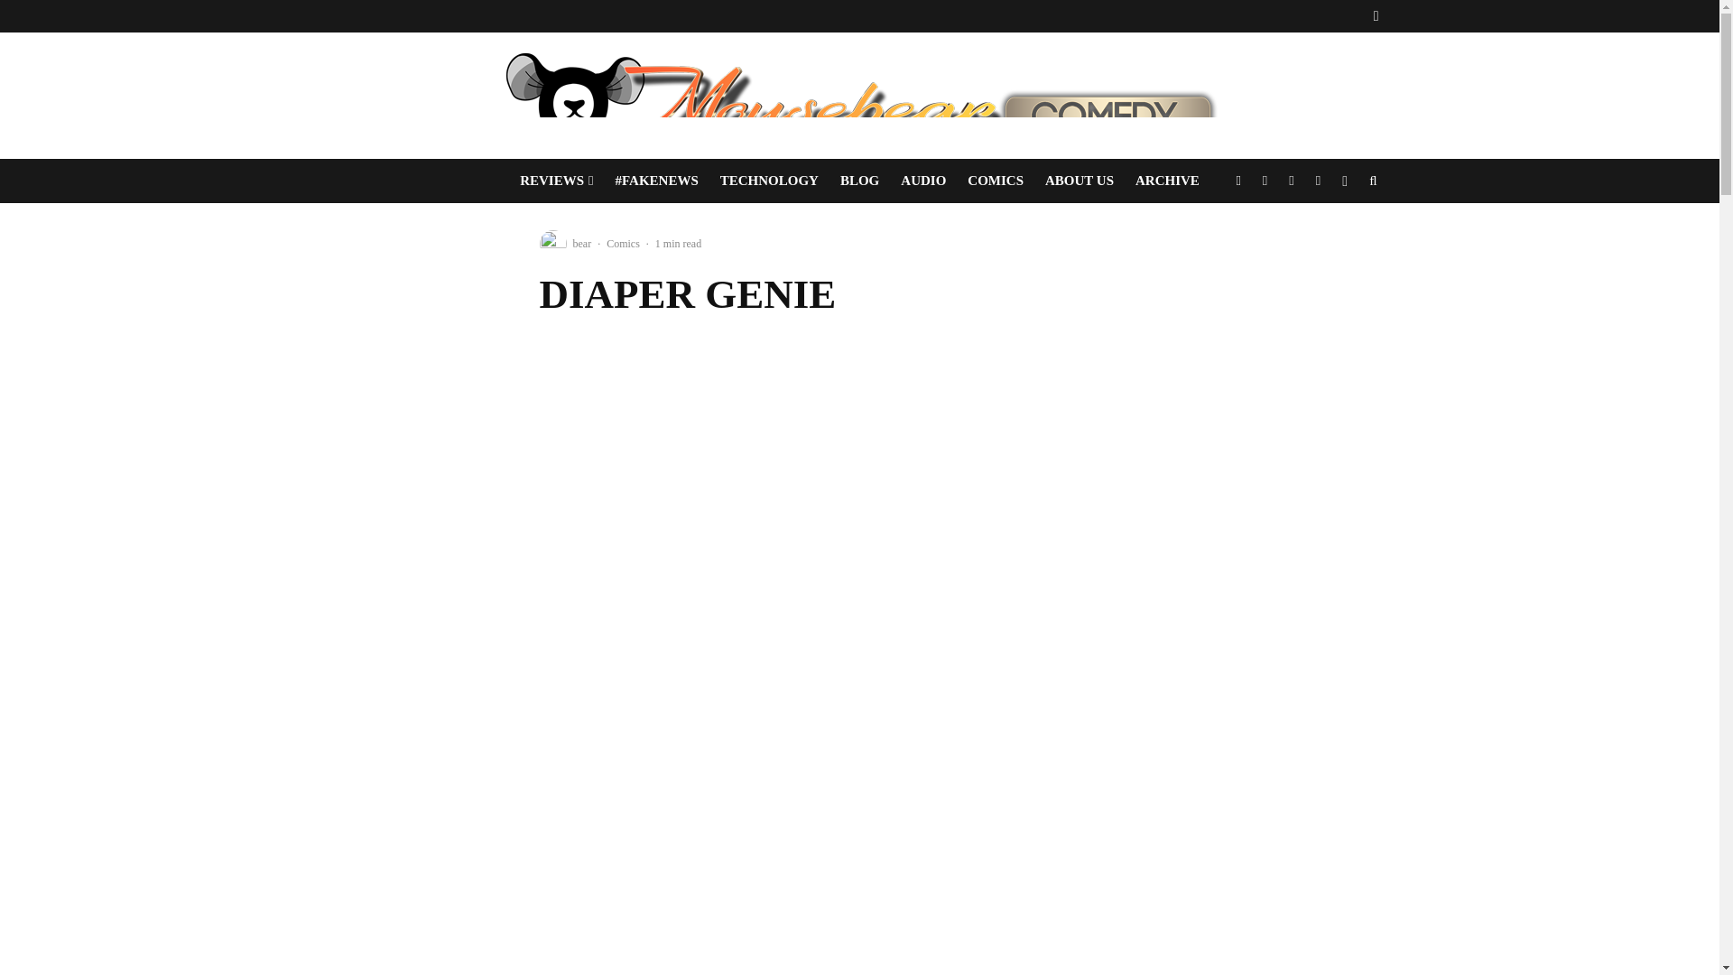 The width and height of the screenshot is (1733, 975). I want to click on COMICS, so click(995, 181).